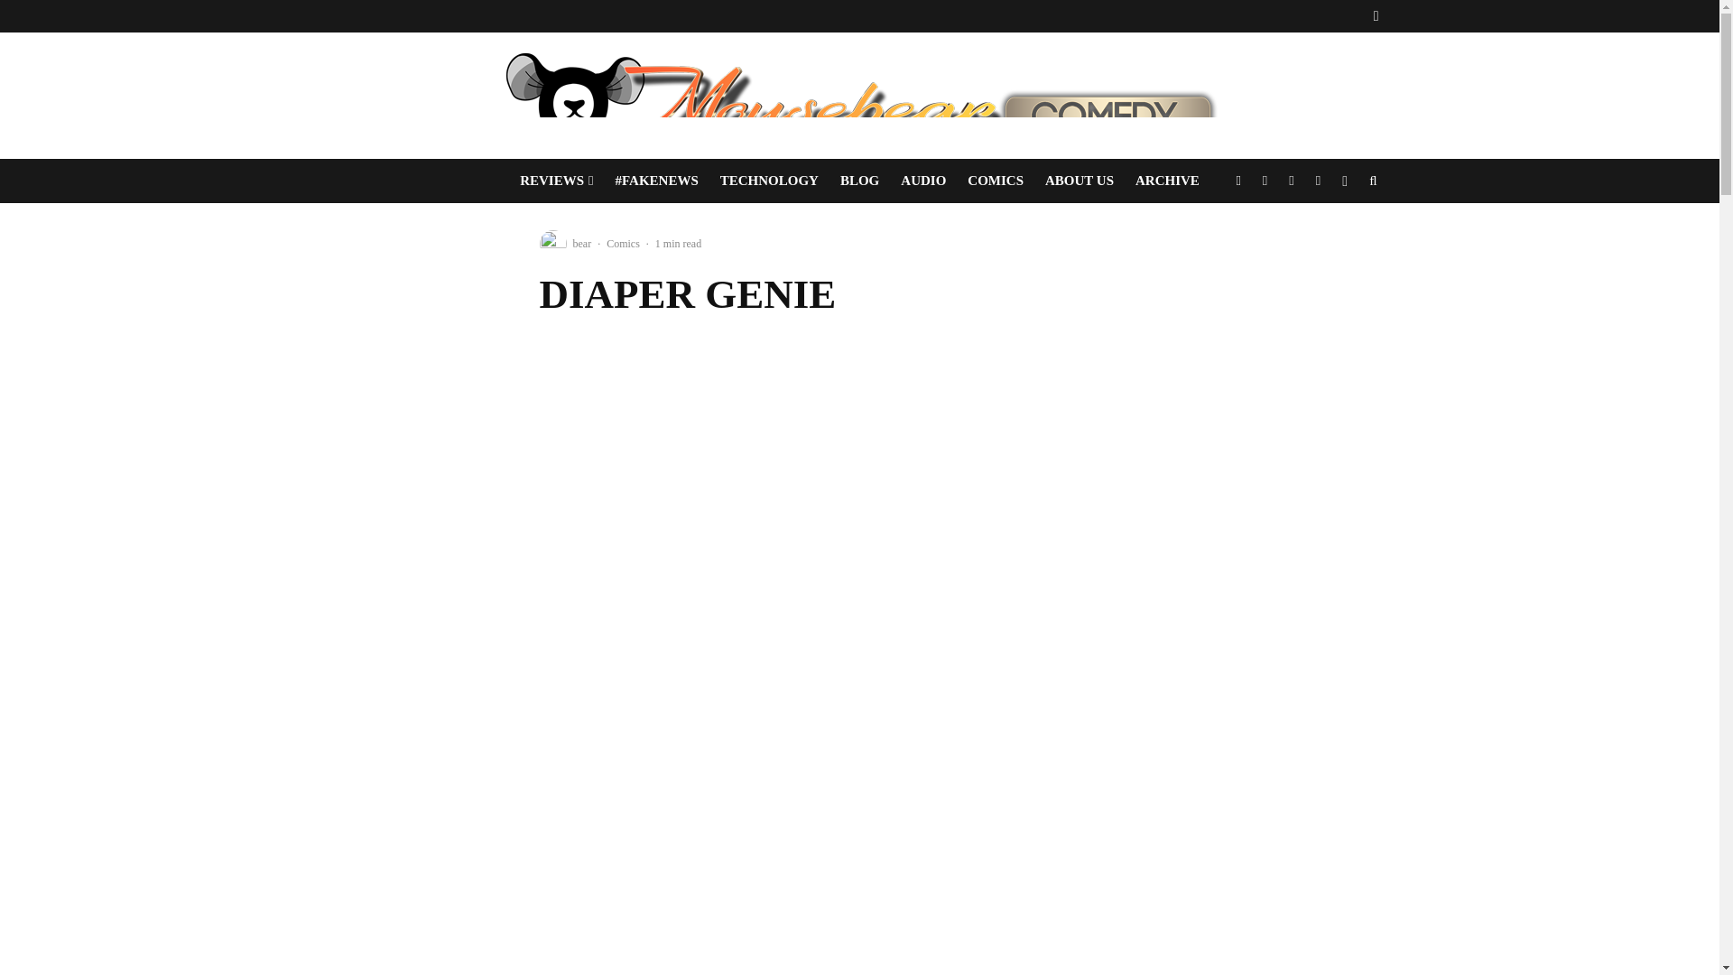 The width and height of the screenshot is (1733, 975). I want to click on COMICS, so click(995, 181).